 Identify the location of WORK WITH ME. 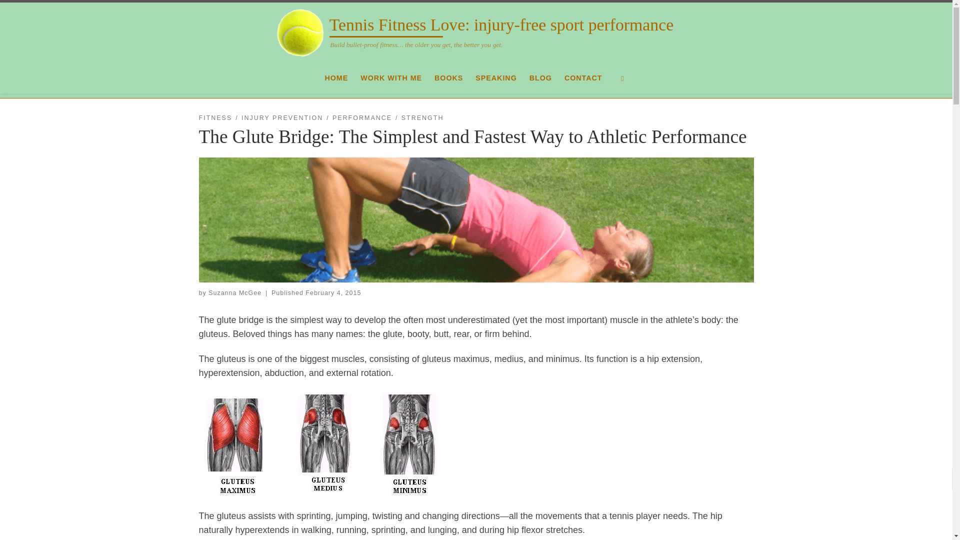
(391, 78).